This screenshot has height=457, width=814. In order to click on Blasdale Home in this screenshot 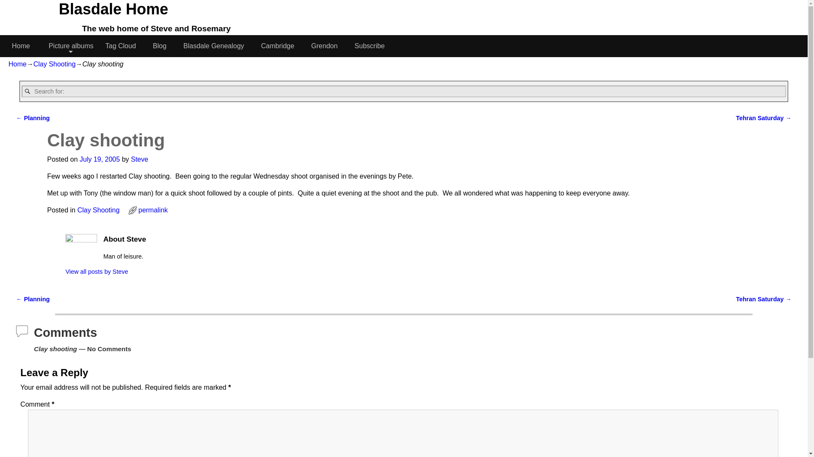, I will do `click(113, 9)`.